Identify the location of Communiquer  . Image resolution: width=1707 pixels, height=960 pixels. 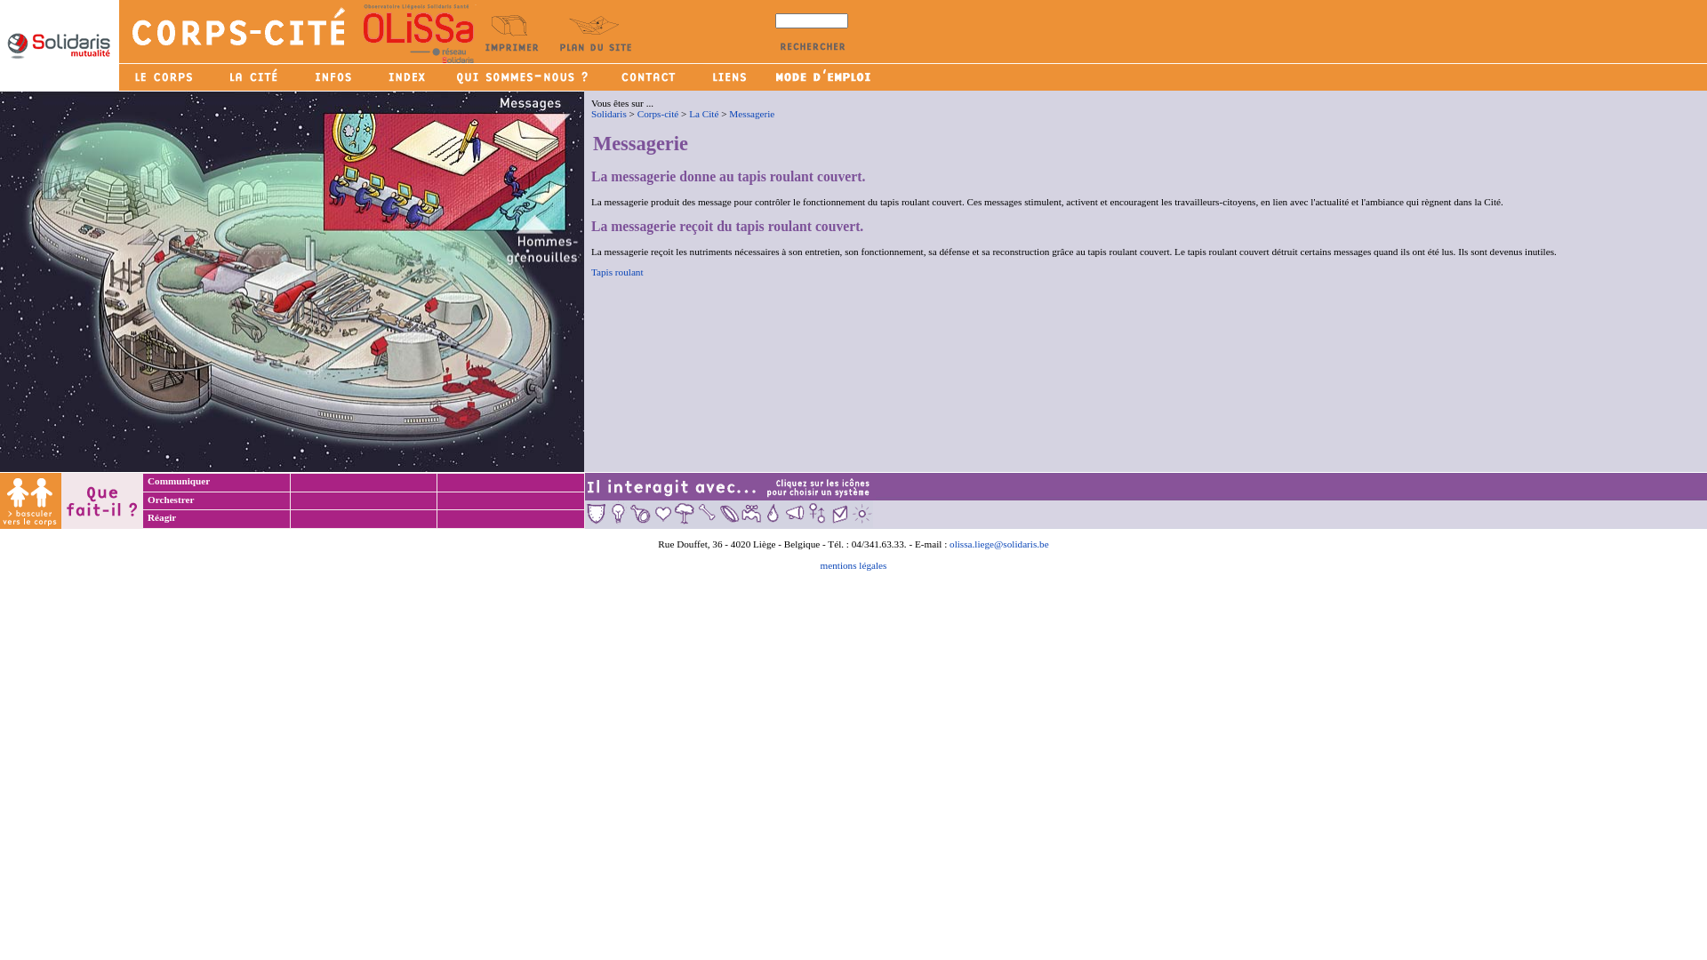
(181, 481).